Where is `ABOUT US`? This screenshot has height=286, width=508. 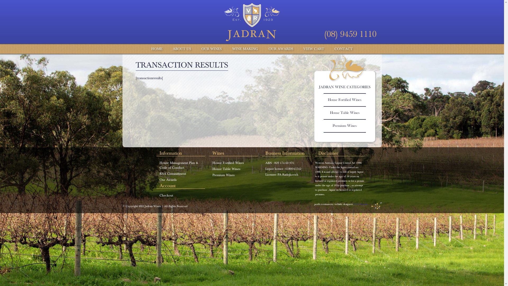 ABOUT US is located at coordinates (182, 49).